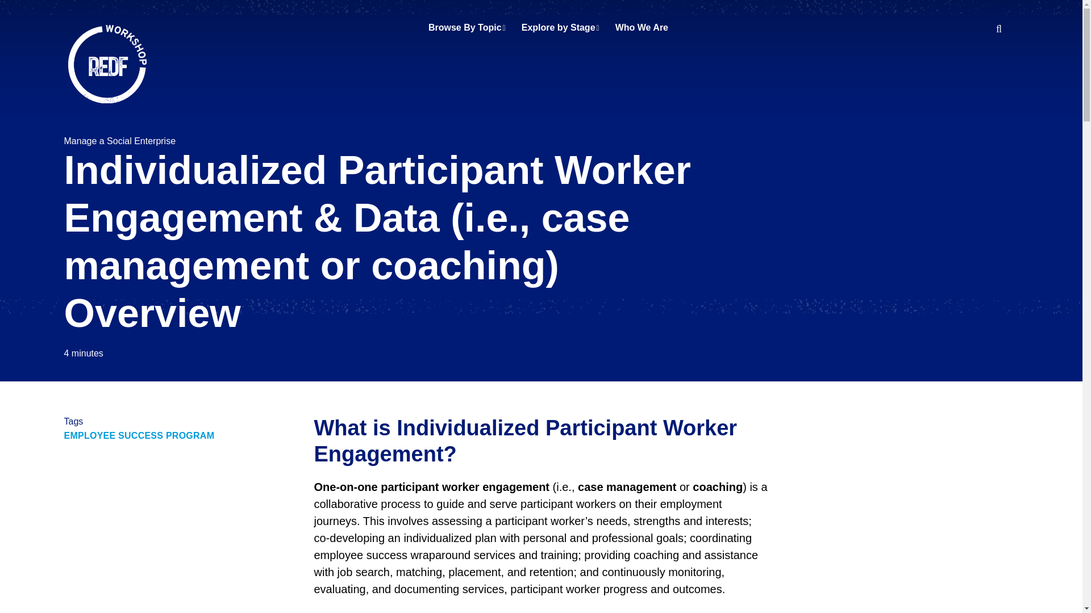 This screenshot has width=1091, height=613. Describe the element at coordinates (641, 27) in the screenshot. I see `Who We Are` at that location.